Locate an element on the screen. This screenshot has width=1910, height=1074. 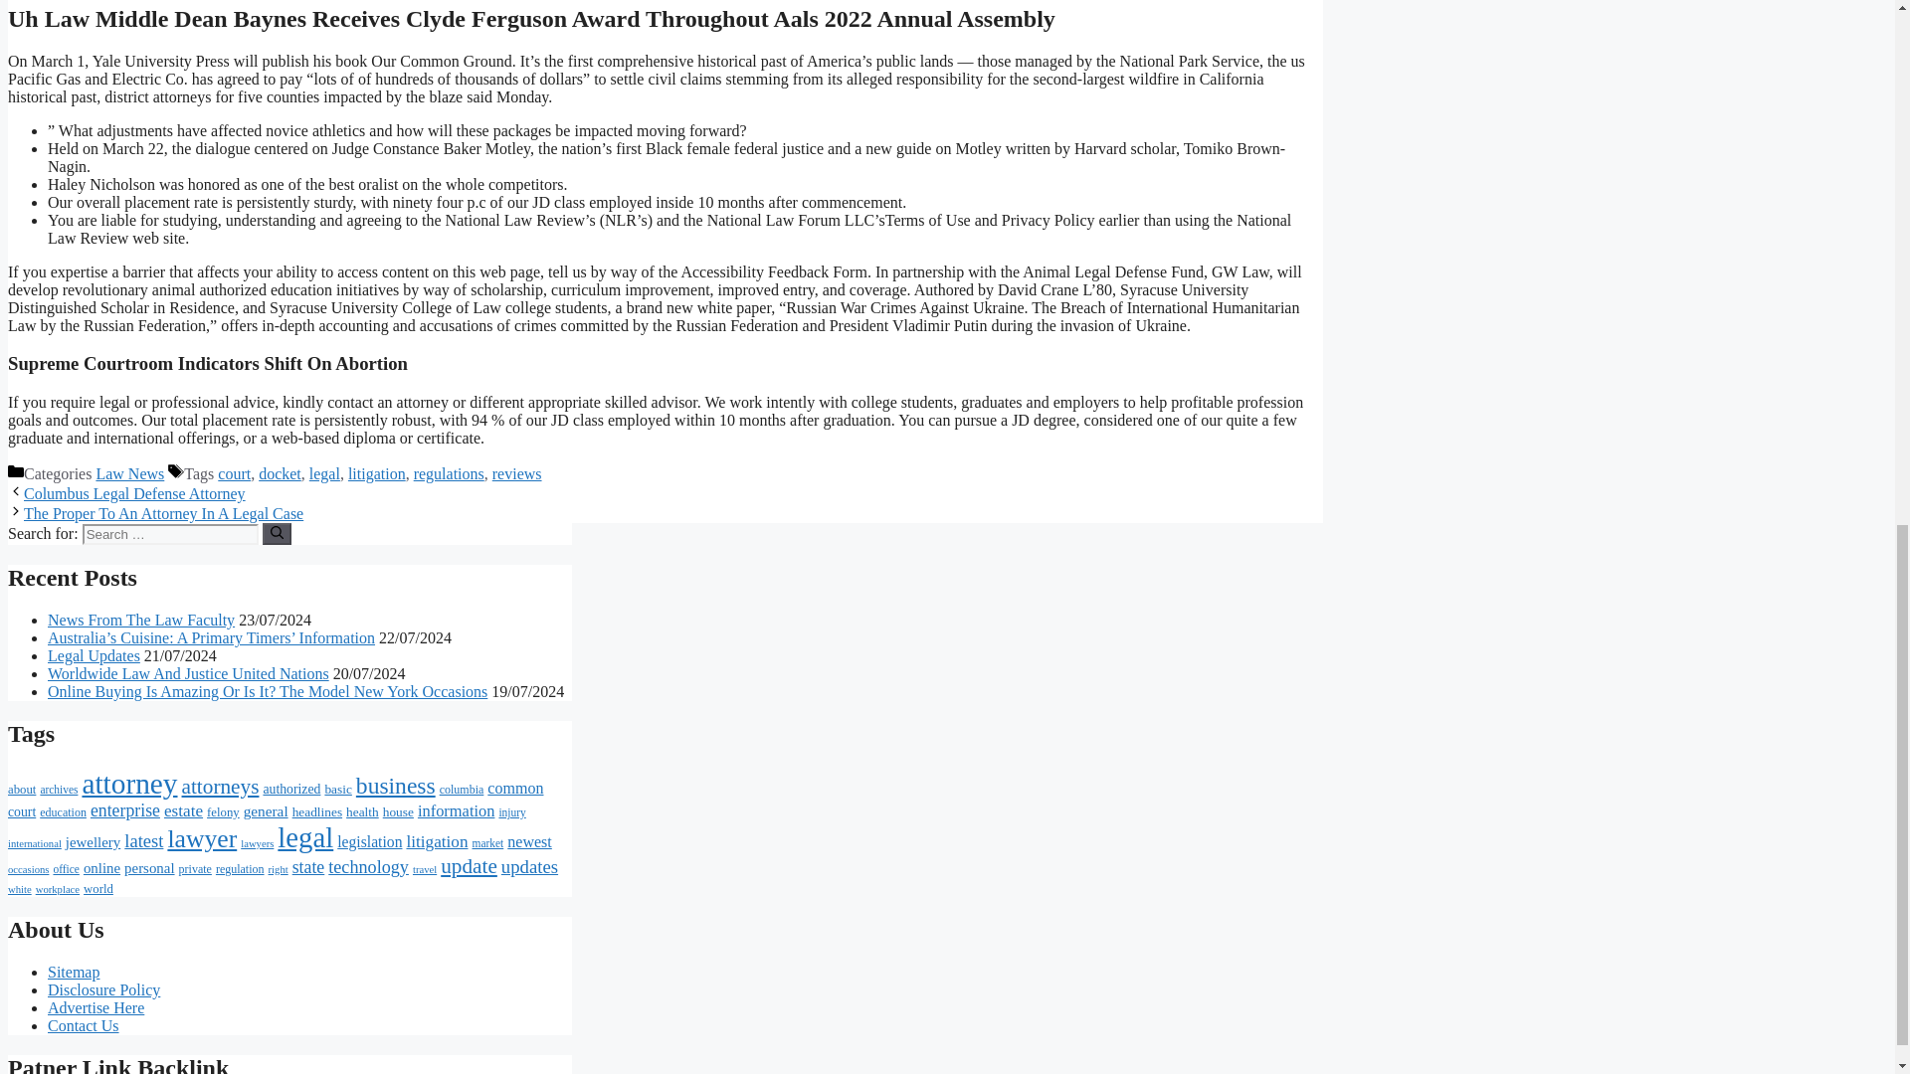
education is located at coordinates (63, 812).